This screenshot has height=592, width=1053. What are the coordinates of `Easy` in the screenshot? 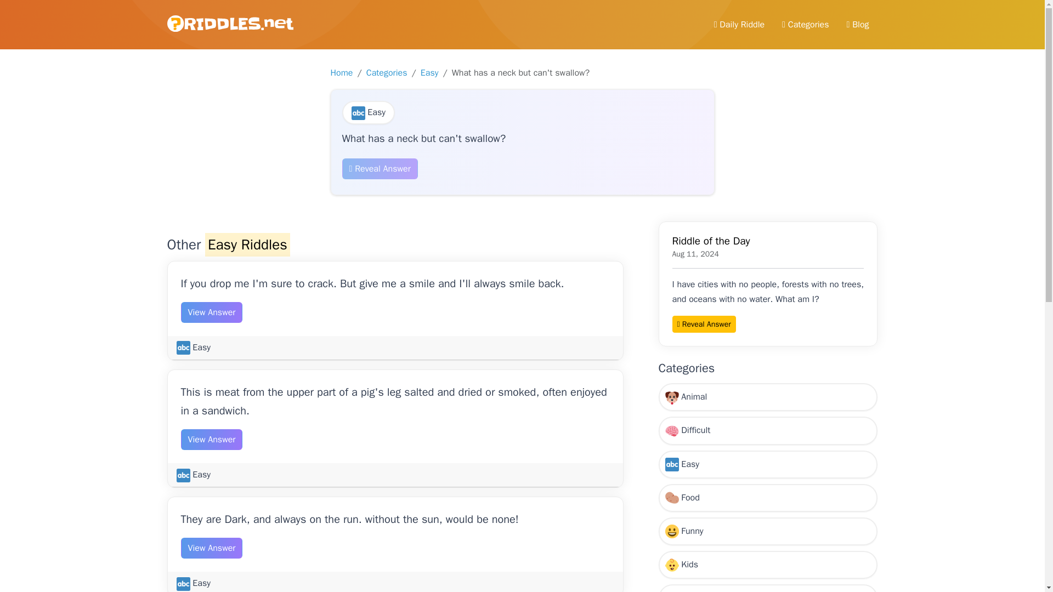 It's located at (768, 464).